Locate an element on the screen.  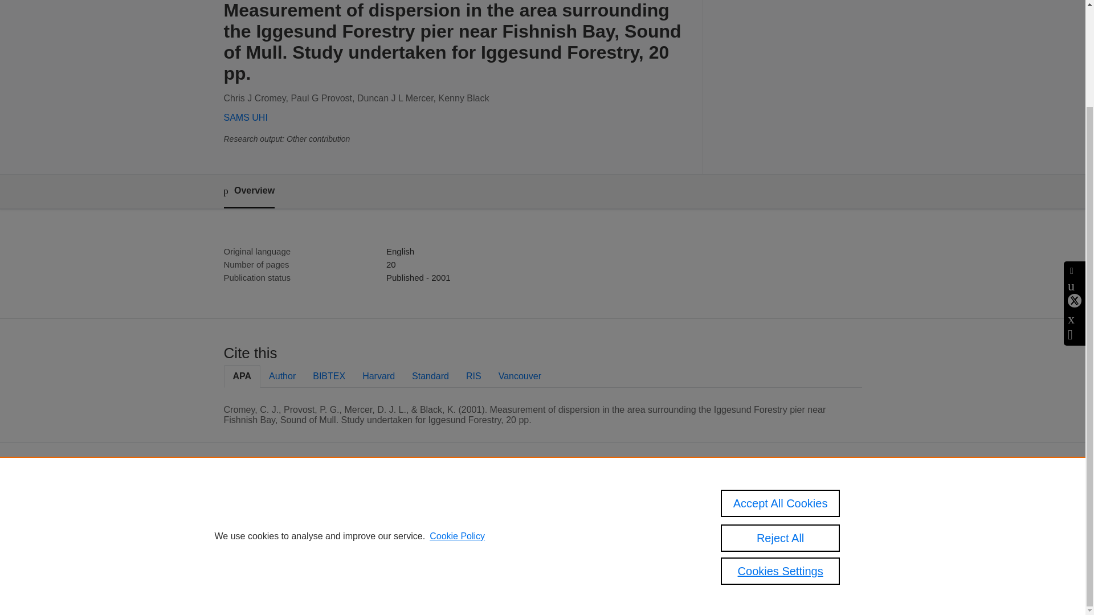
Cookies Settings is located at coordinates (444, 571).